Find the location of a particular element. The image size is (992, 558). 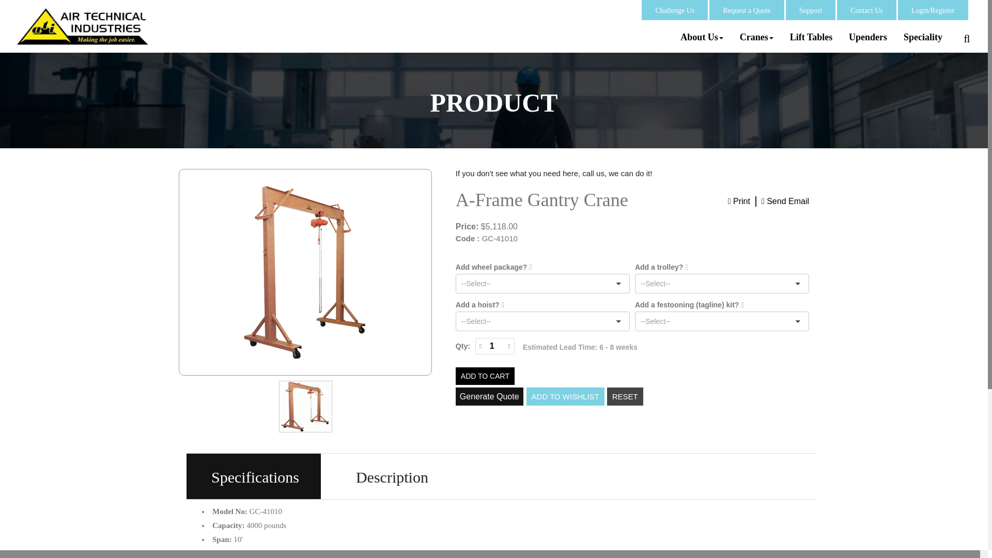

1 is located at coordinates (492, 346).